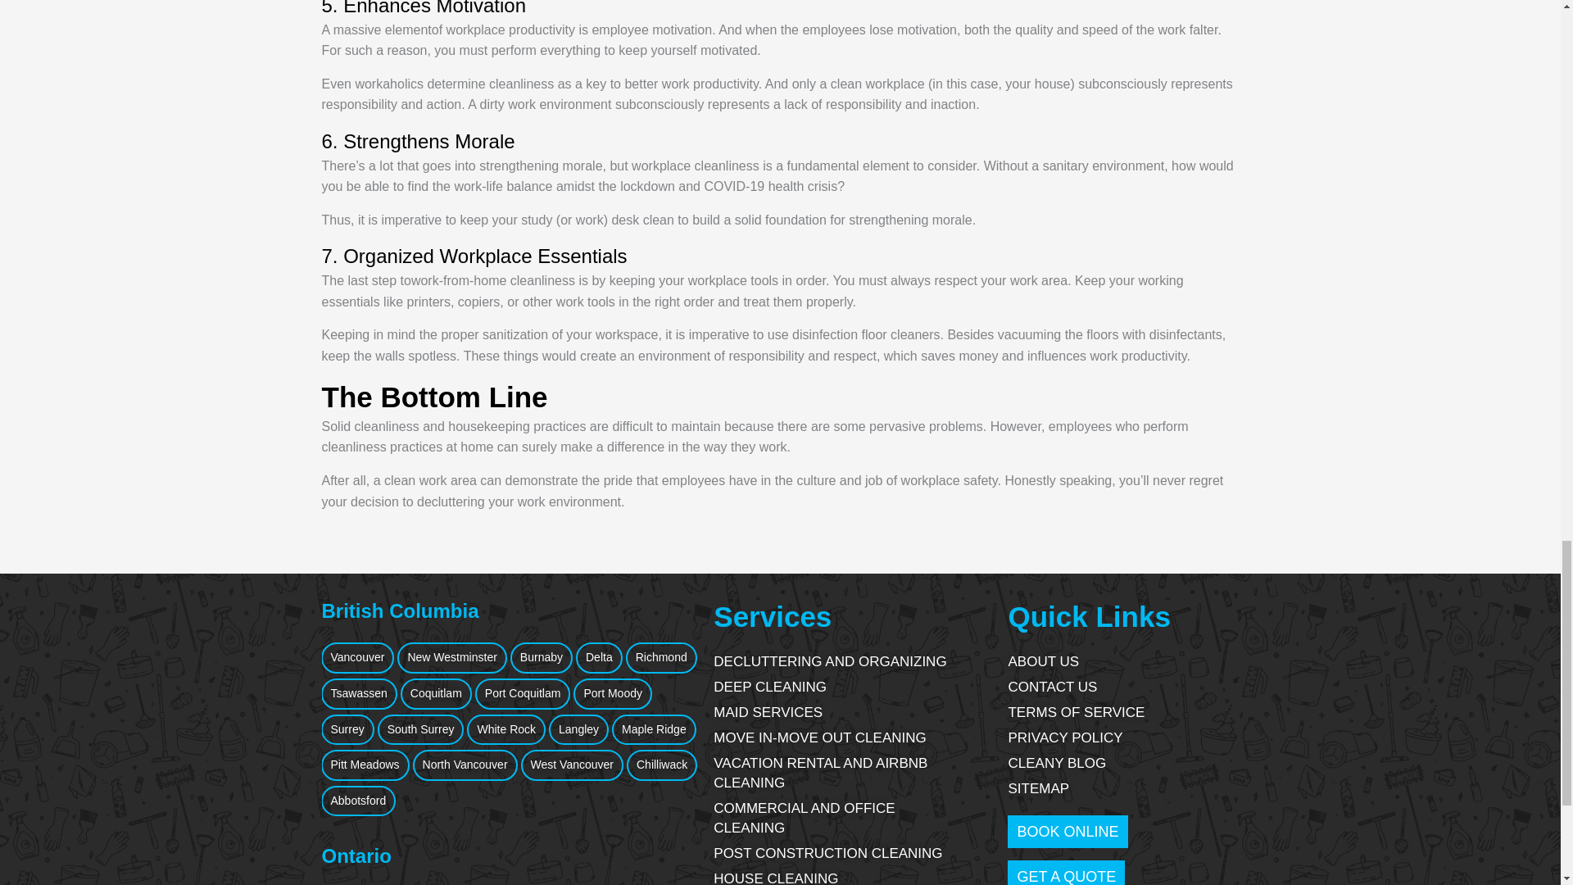  Describe the element at coordinates (654, 729) in the screenshot. I see `Maple Ridge` at that location.